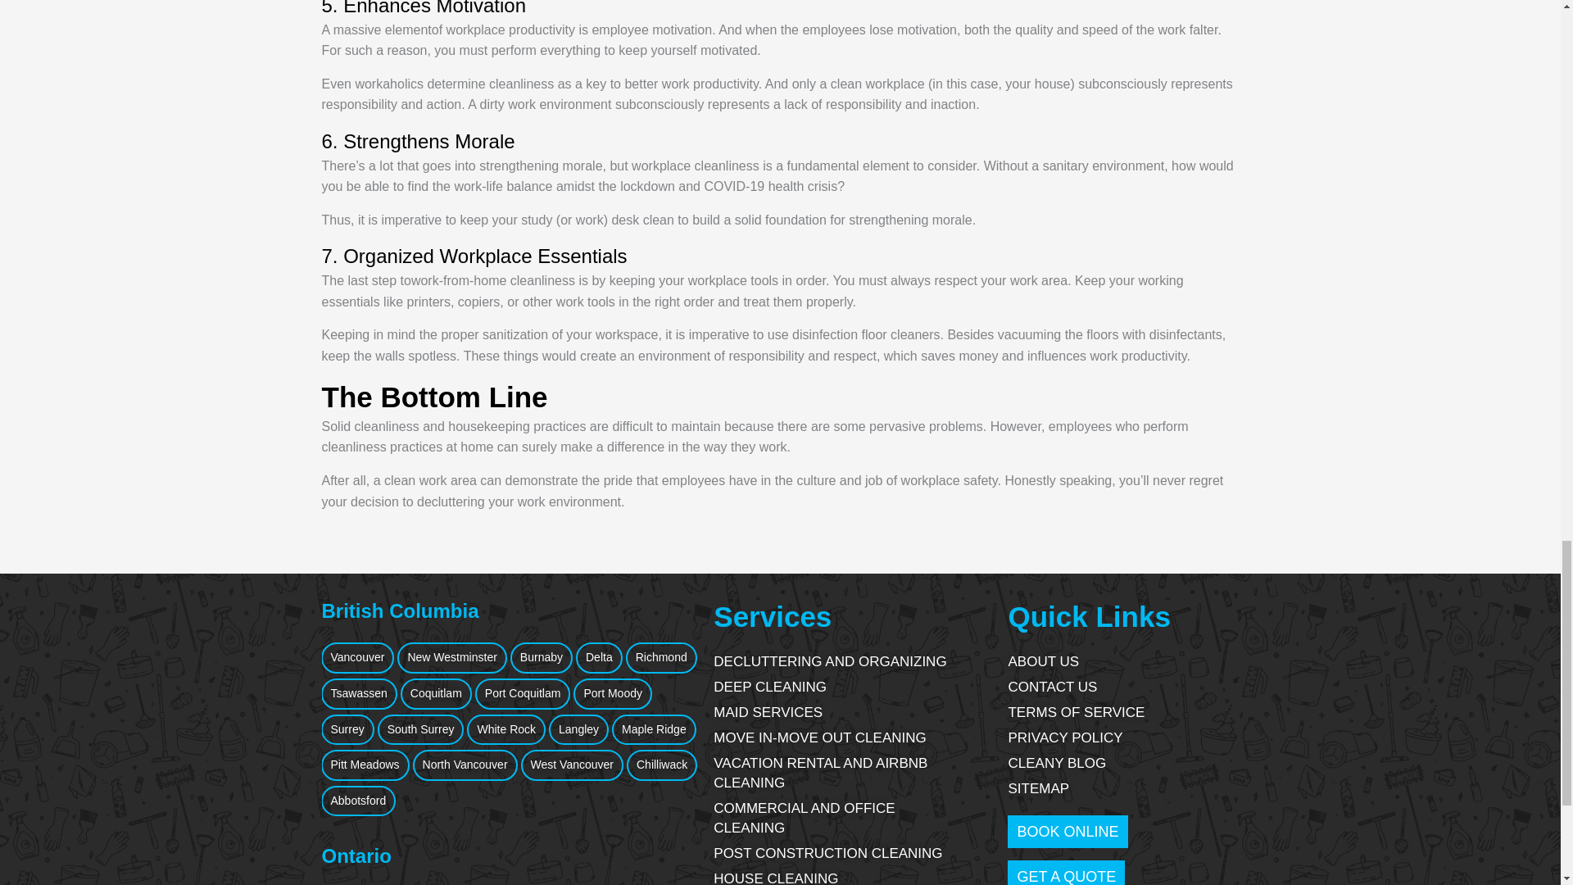  Describe the element at coordinates (654, 729) in the screenshot. I see `Maple Ridge` at that location.